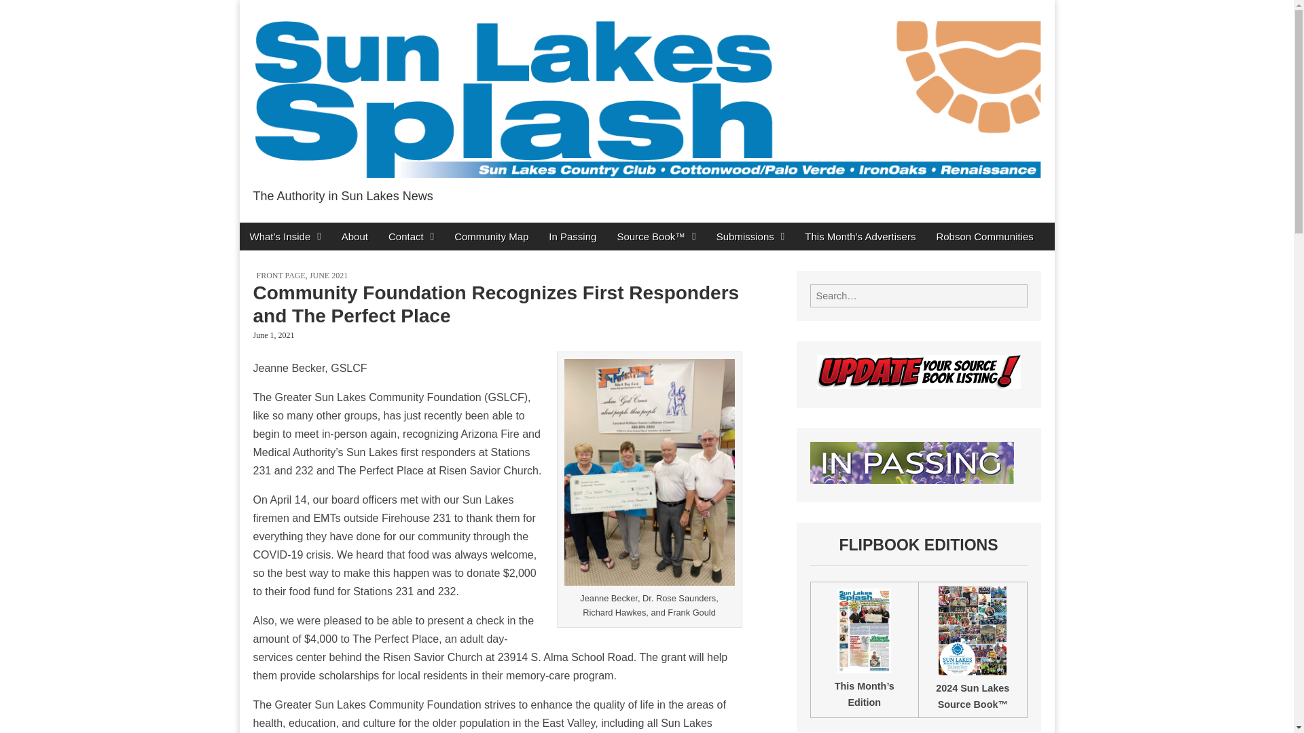 The height and width of the screenshot is (733, 1304). I want to click on Contact, so click(411, 236).